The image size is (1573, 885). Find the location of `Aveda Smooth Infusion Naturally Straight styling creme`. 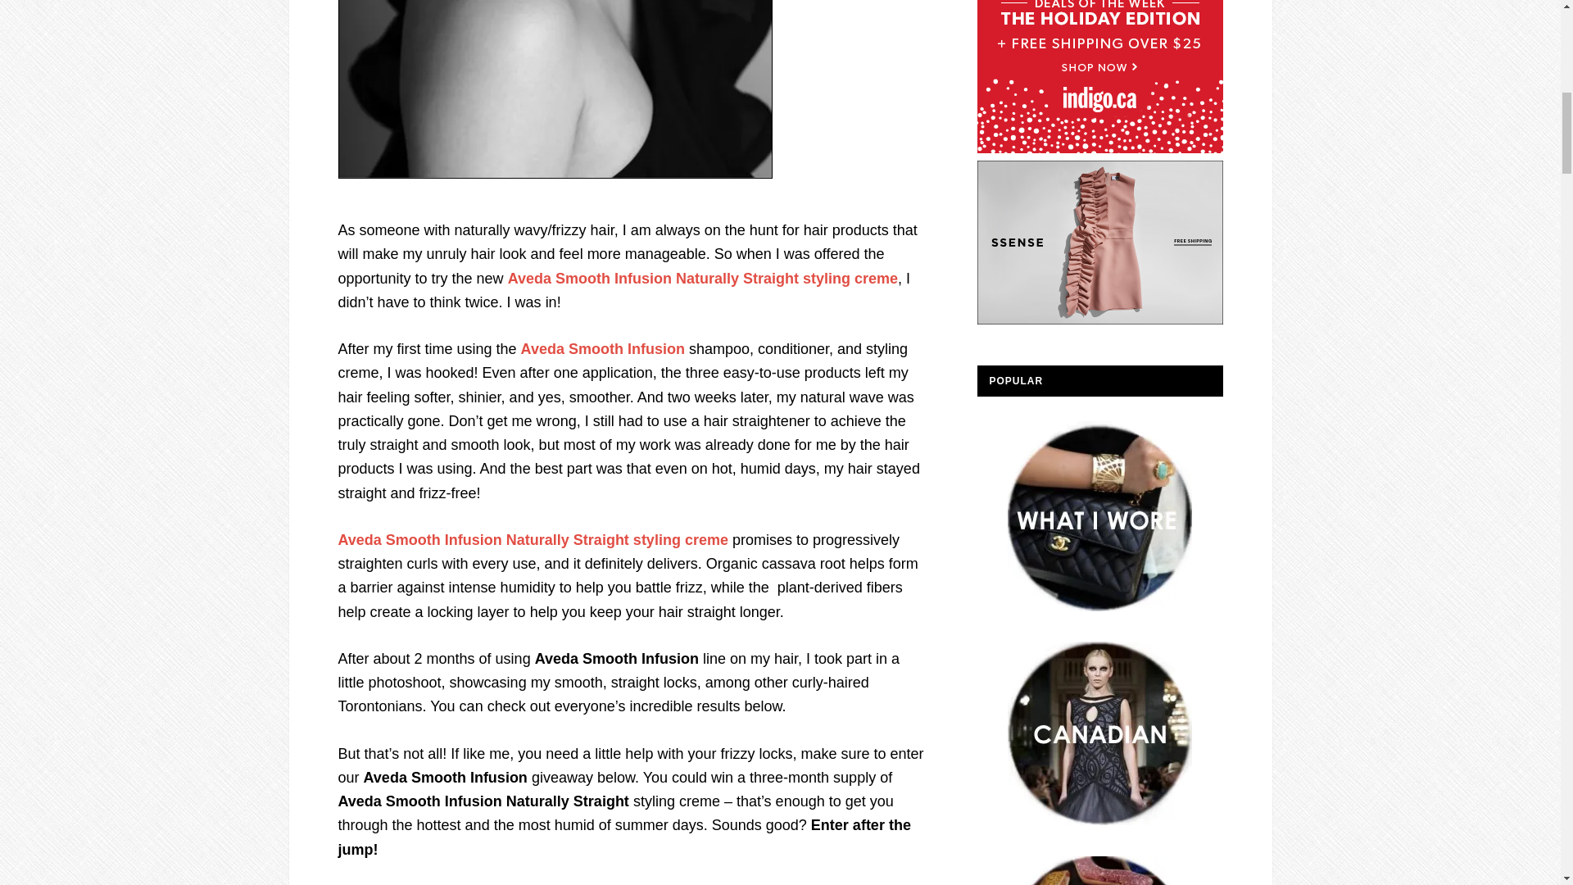

Aveda Smooth Infusion Naturally Straight styling creme is located at coordinates (703, 279).